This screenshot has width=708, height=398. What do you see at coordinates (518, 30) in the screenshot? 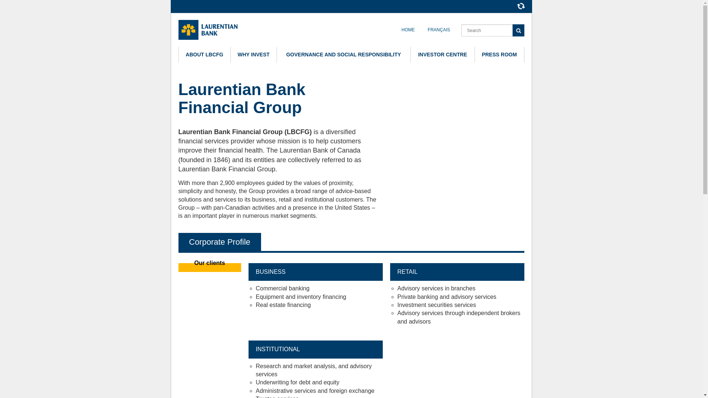
I see `Go` at bounding box center [518, 30].